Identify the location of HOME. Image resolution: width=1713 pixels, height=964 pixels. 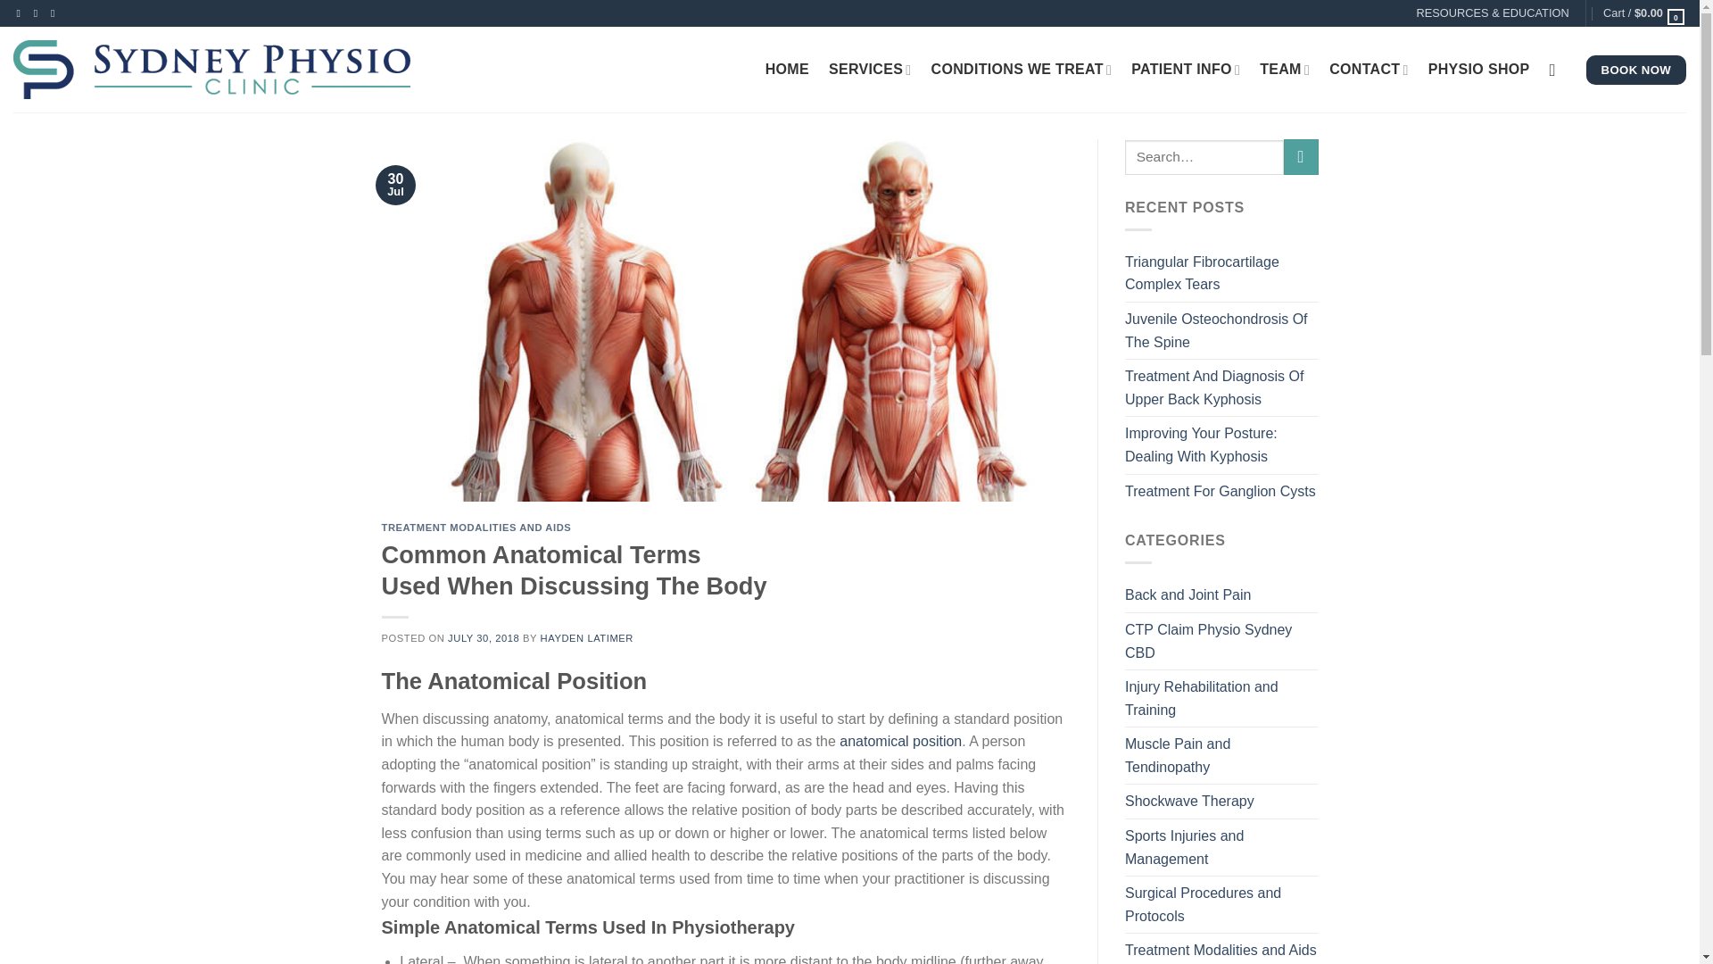
(787, 70).